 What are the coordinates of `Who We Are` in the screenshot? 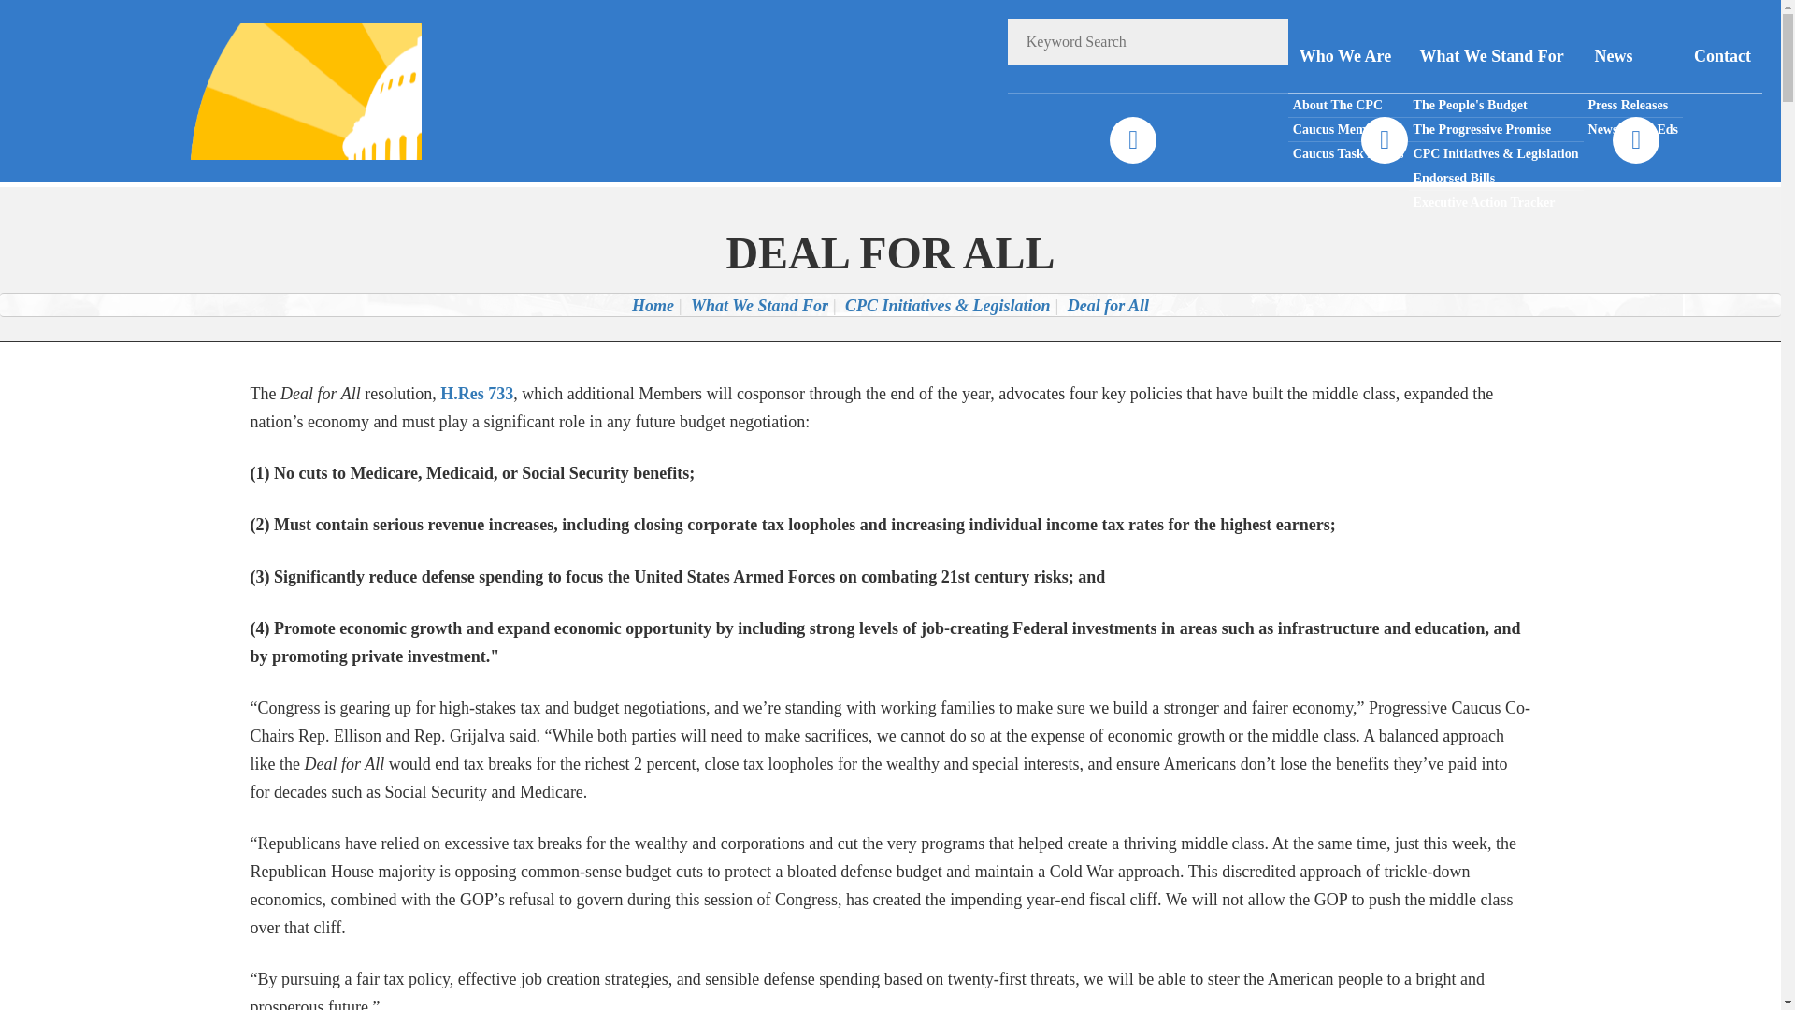 It's located at (1348, 56).